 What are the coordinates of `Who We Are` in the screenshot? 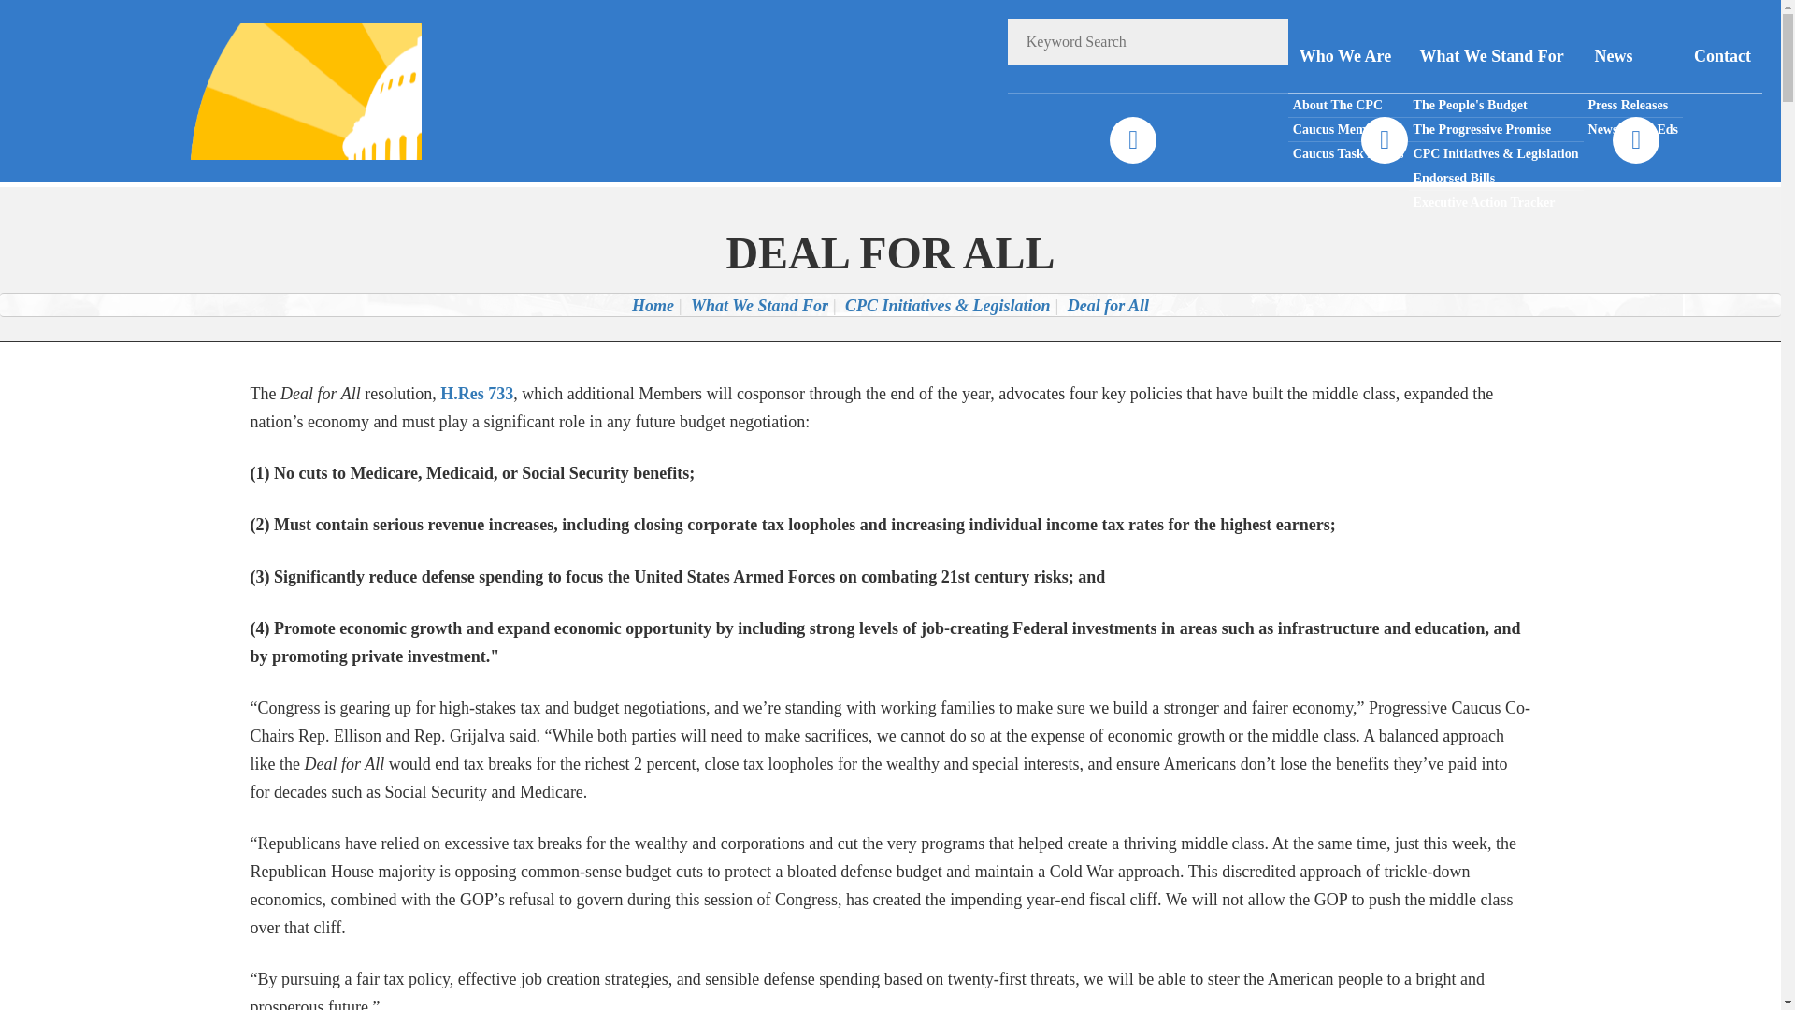 It's located at (1348, 56).